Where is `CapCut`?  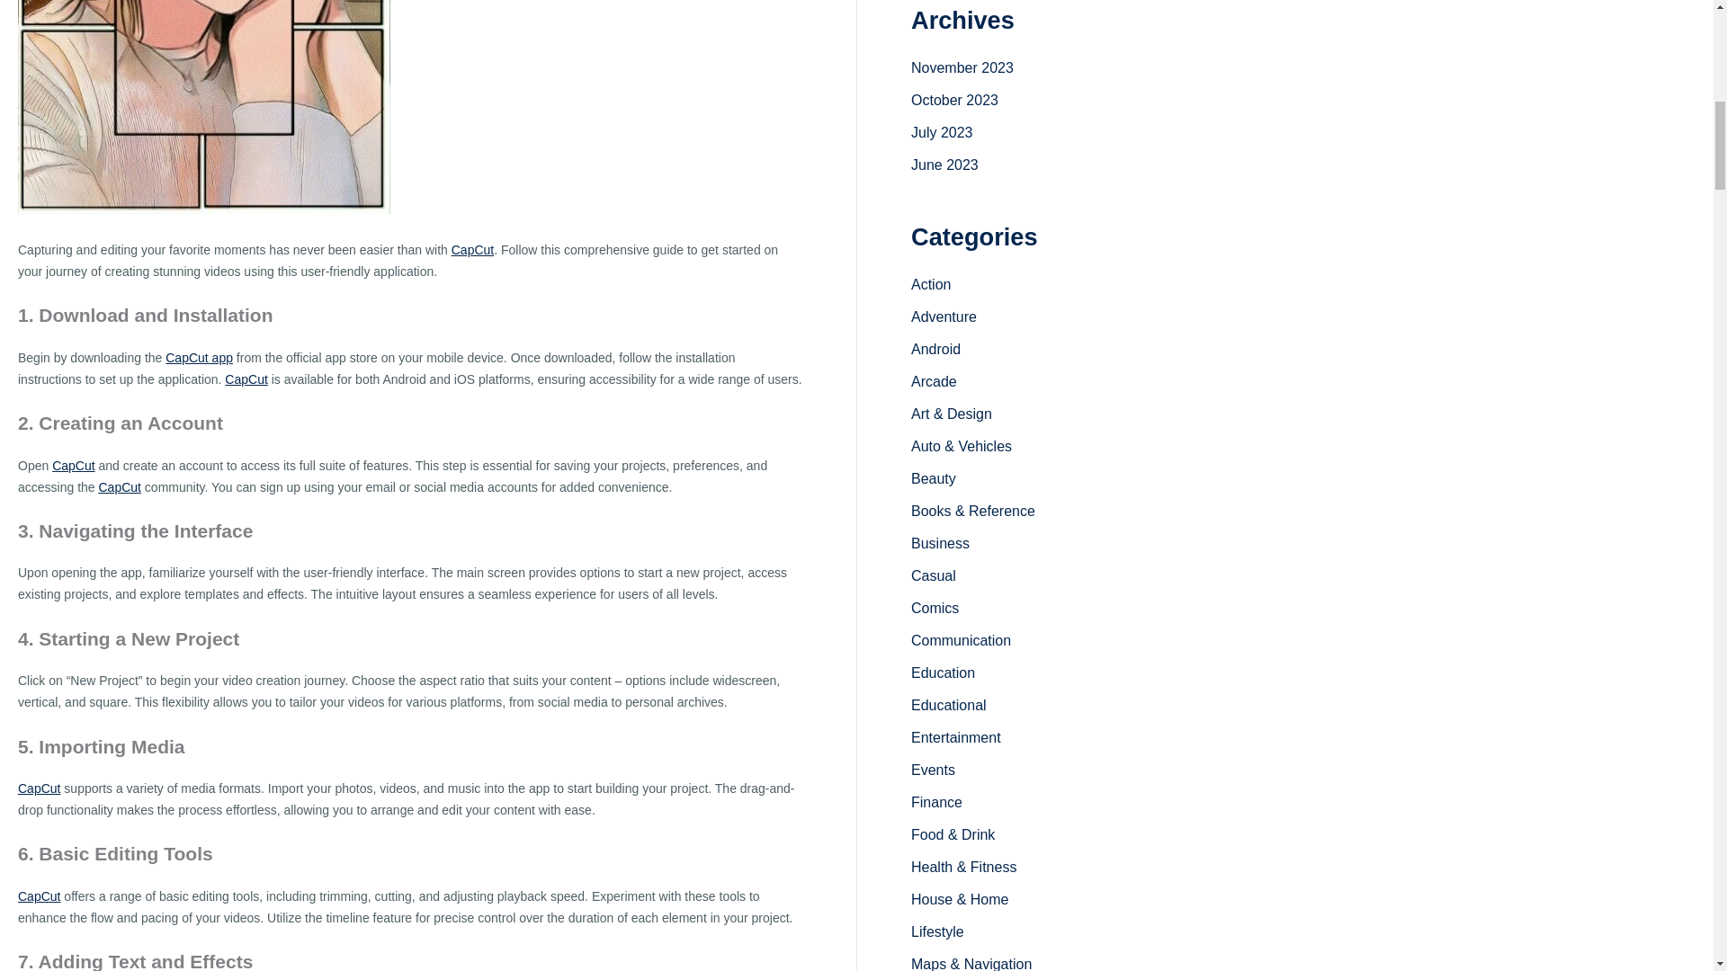
CapCut is located at coordinates (472, 250).